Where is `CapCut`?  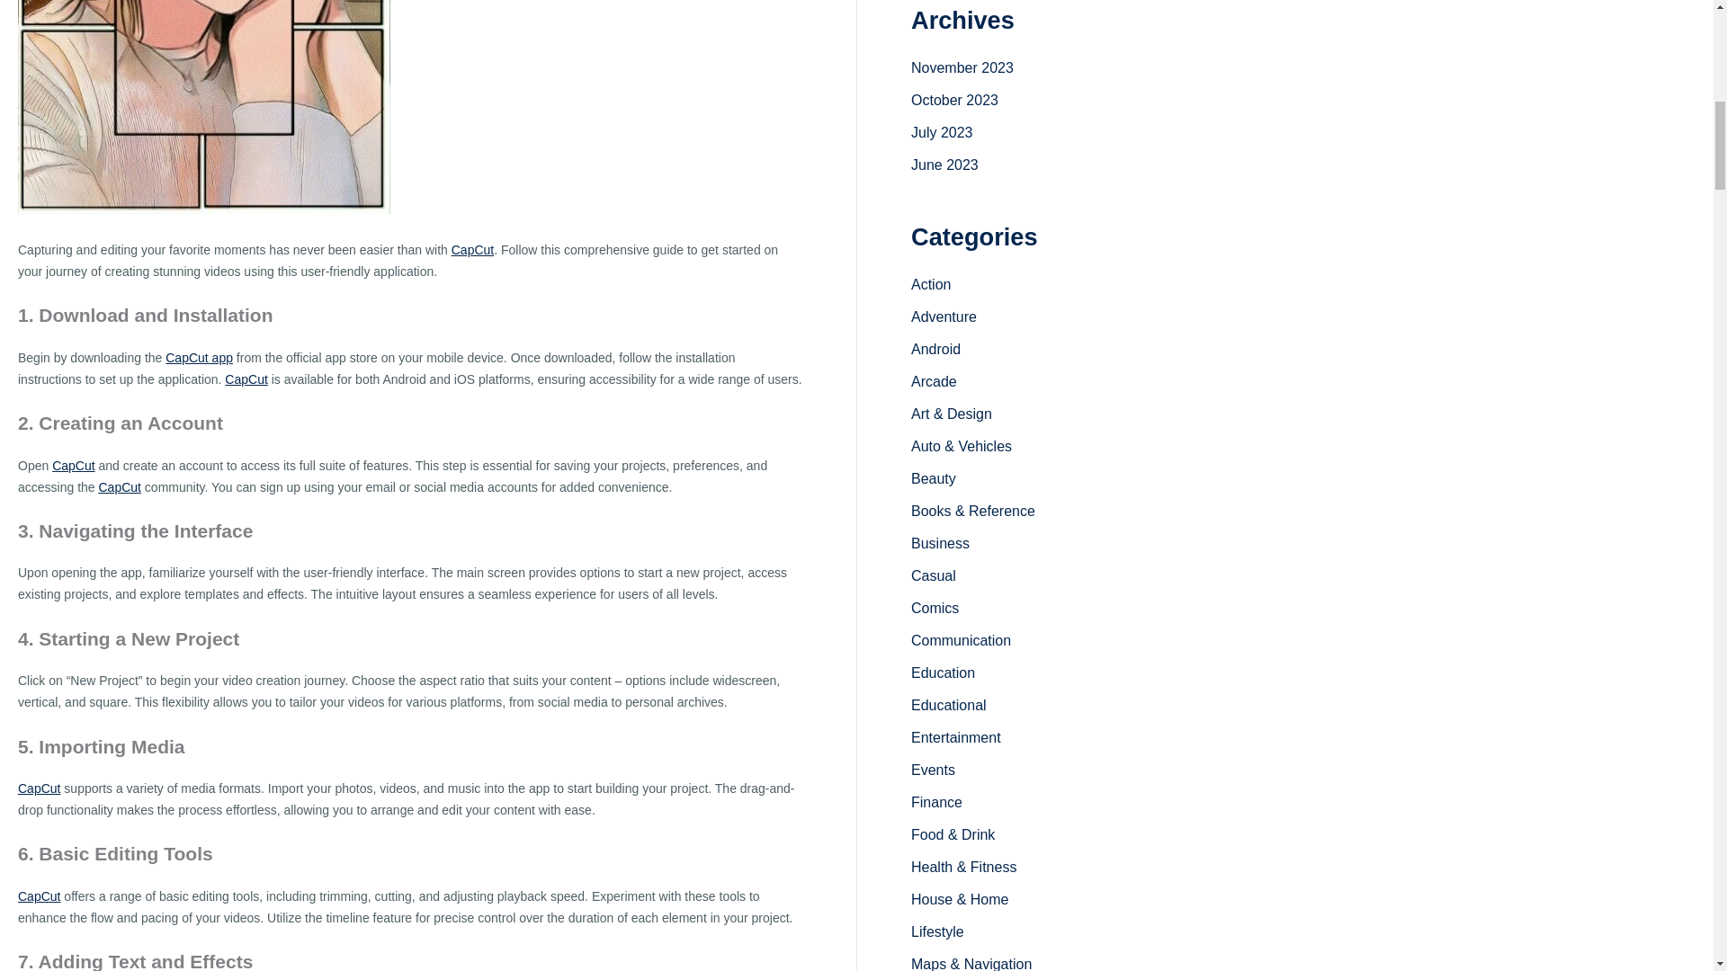
CapCut is located at coordinates (472, 250).